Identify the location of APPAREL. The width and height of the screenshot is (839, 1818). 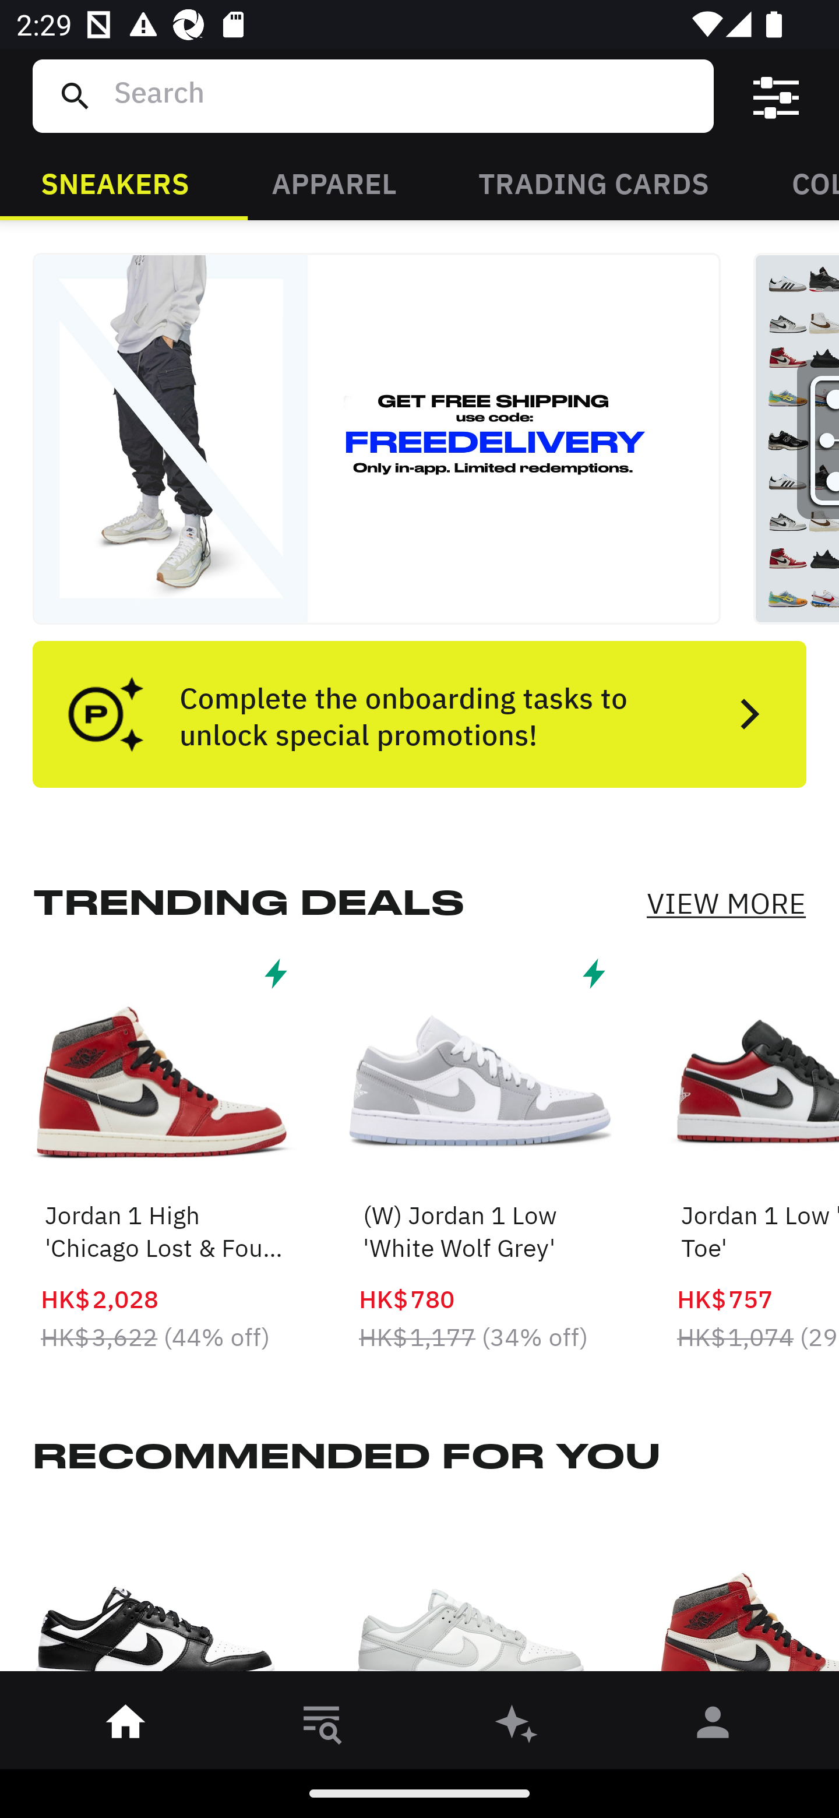
(333, 182).